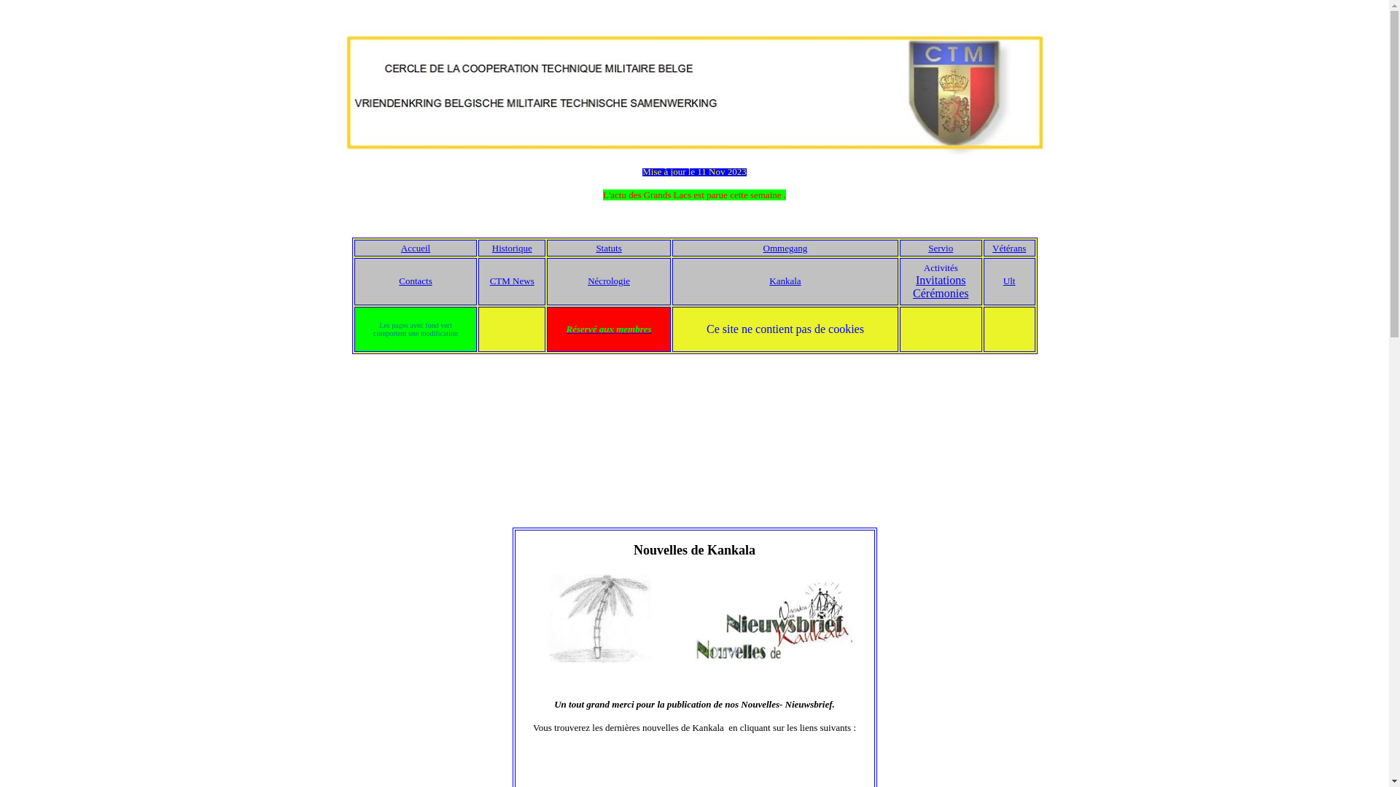 The height and width of the screenshot is (787, 1400). Describe the element at coordinates (608, 248) in the screenshot. I see `Statuts` at that location.